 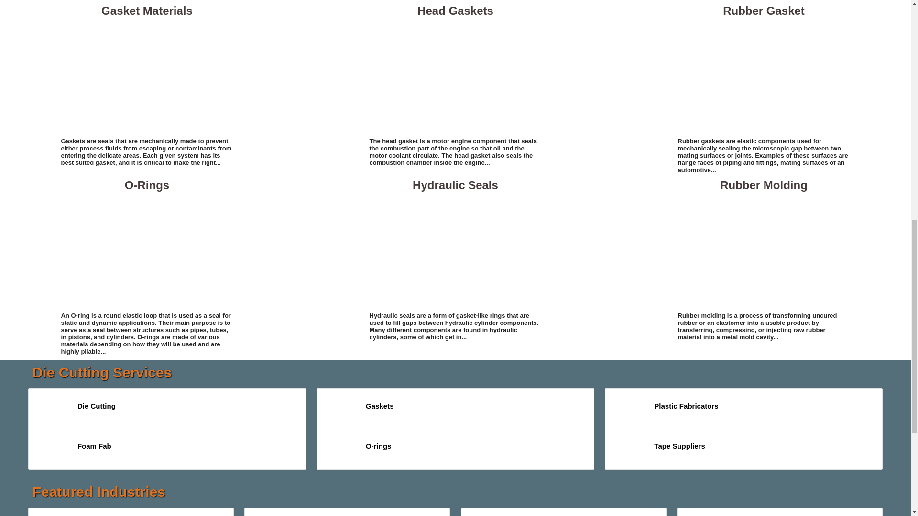 I want to click on O-Rings, so click(x=147, y=251).